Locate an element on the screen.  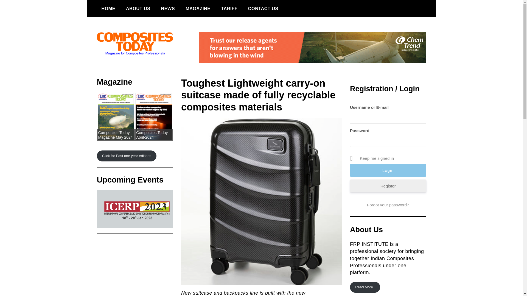
Register is located at coordinates (388, 186).